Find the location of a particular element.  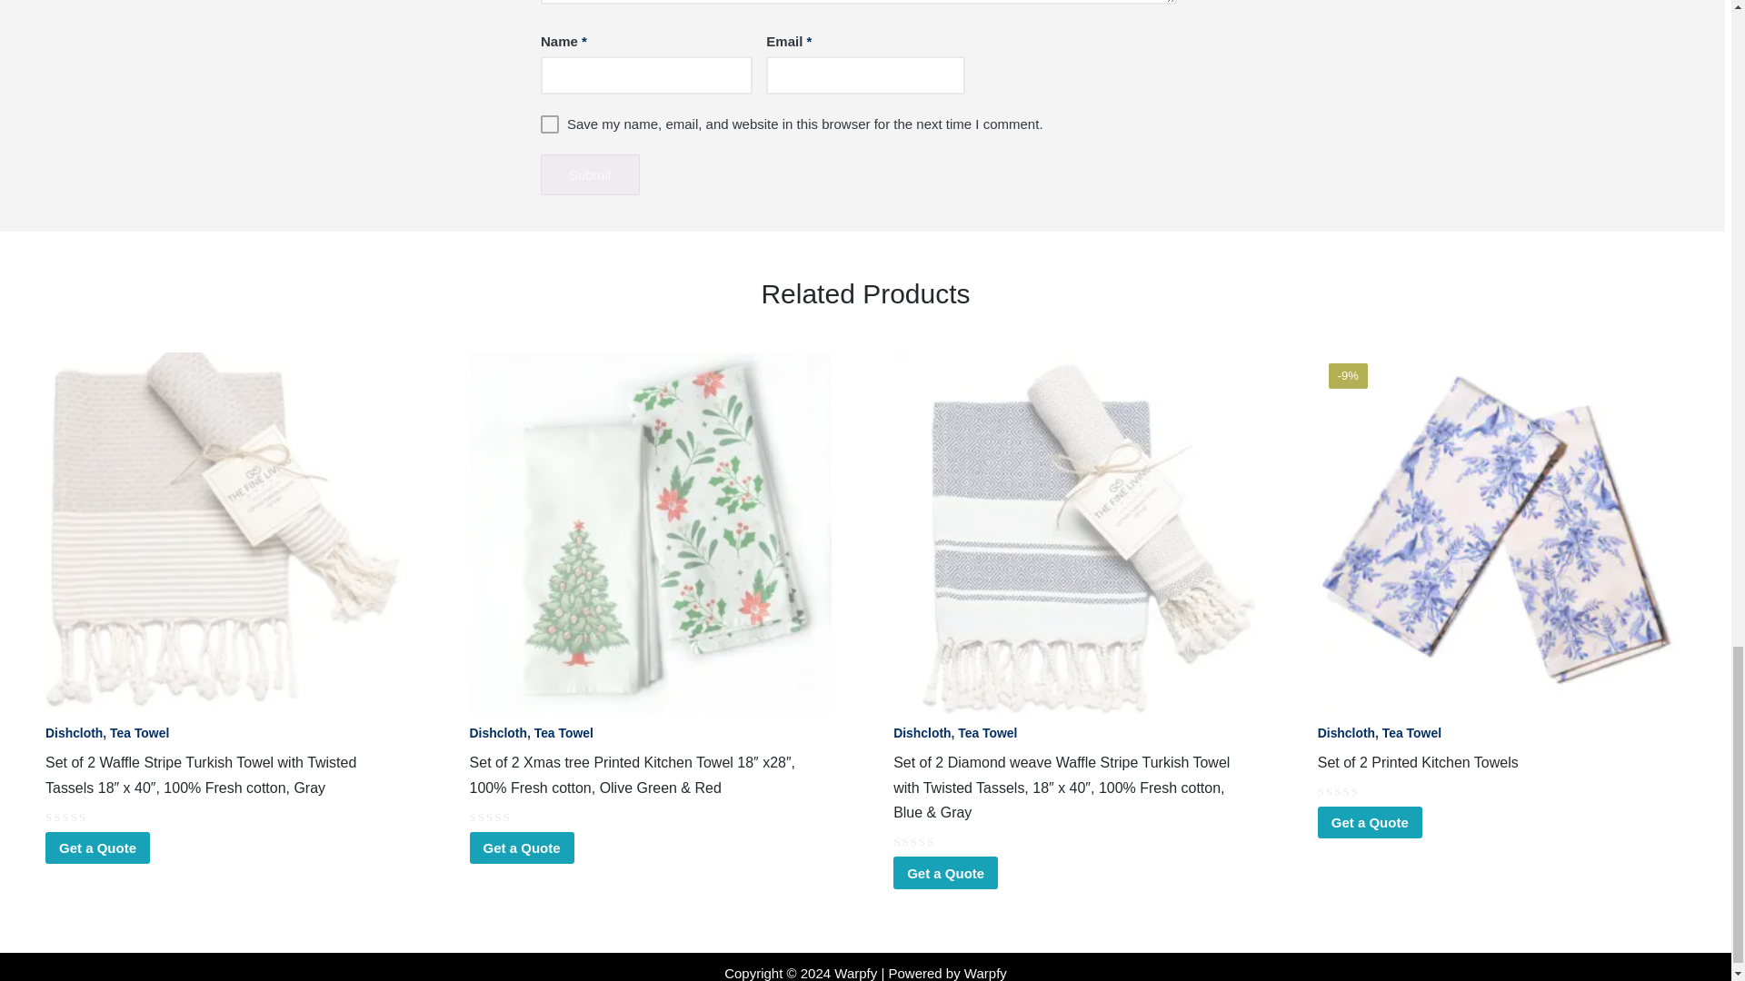

Tea Towel is located at coordinates (563, 733).